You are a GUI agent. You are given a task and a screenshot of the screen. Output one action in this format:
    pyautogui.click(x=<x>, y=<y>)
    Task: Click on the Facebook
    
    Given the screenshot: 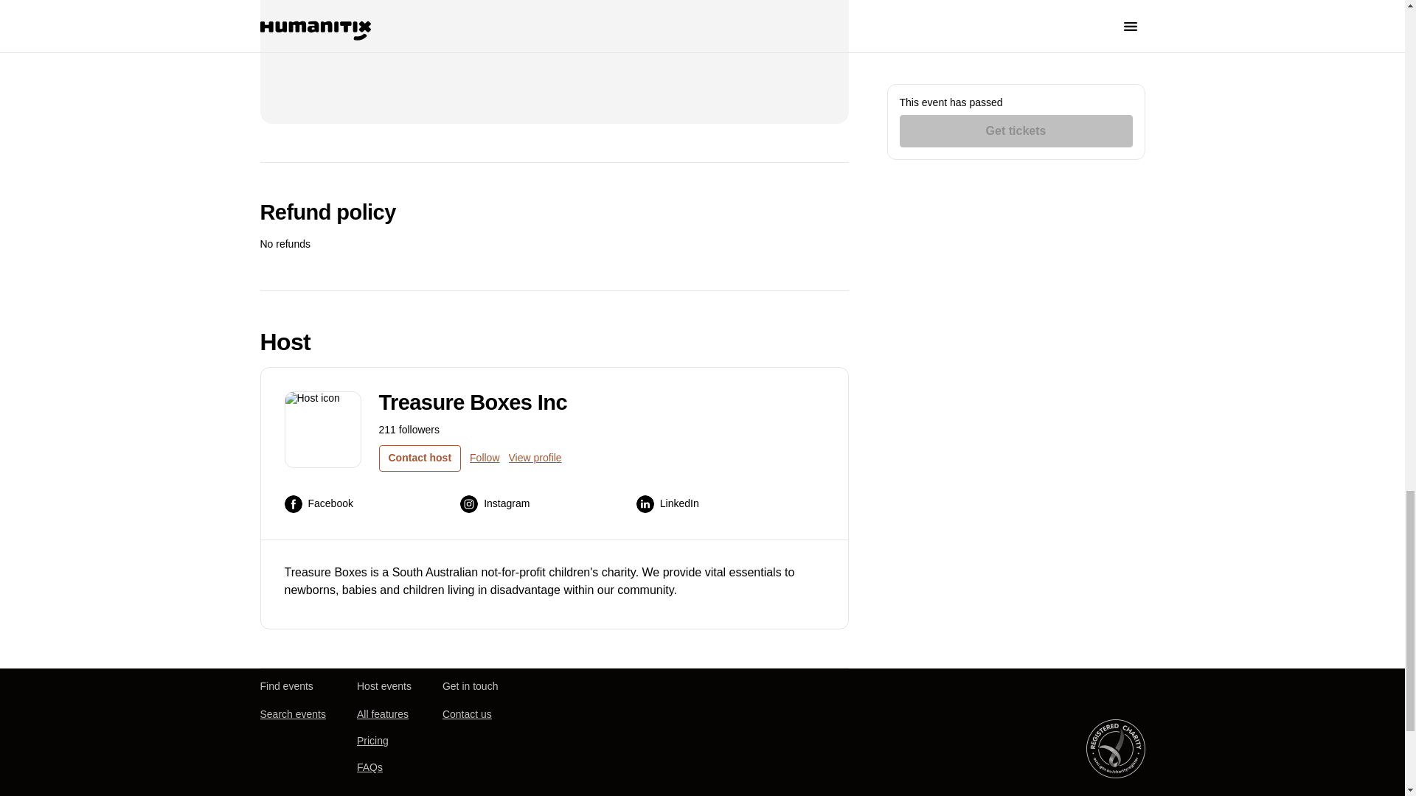 What is the action you would take?
    pyautogui.click(x=319, y=503)
    